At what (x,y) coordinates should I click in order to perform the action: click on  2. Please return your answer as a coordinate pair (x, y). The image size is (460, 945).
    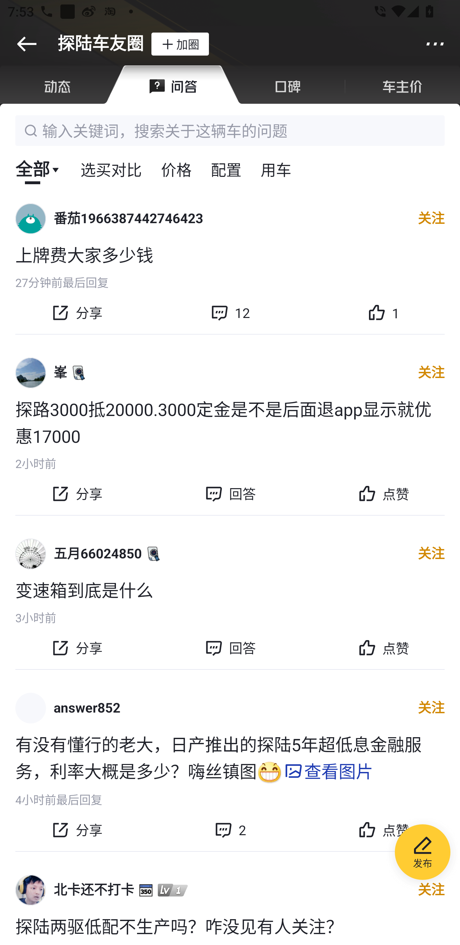
    Looking at the image, I should click on (230, 830).